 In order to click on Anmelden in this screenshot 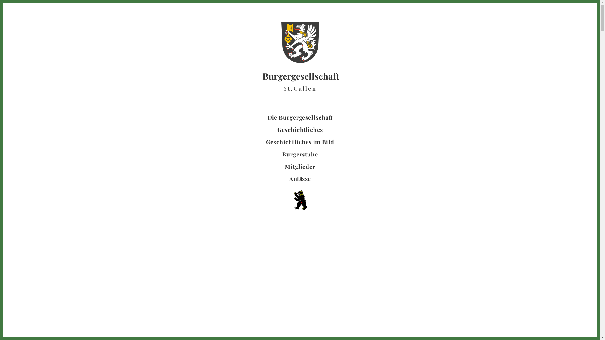, I will do `click(586, 6)`.